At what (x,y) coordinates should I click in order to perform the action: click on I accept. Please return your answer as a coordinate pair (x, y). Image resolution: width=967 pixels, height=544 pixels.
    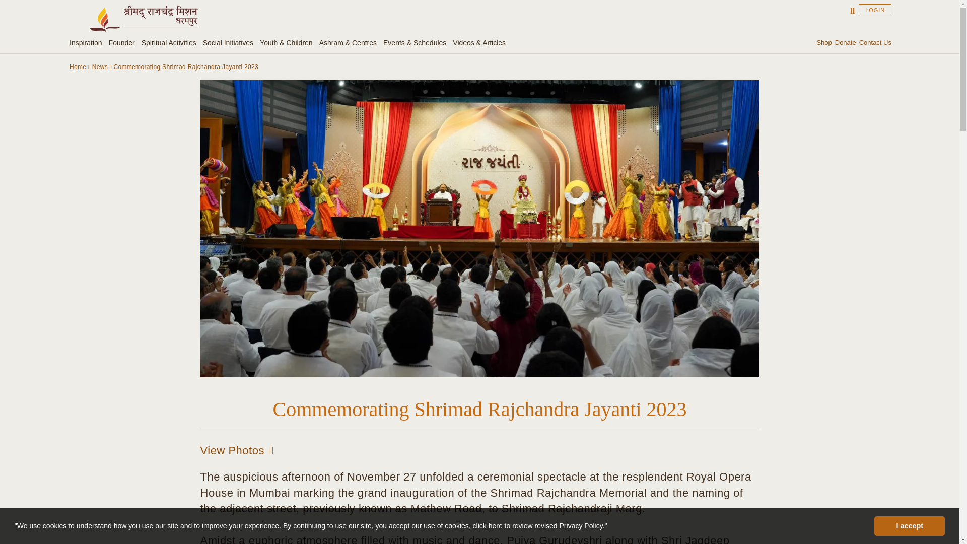
    Looking at the image, I should click on (909, 525).